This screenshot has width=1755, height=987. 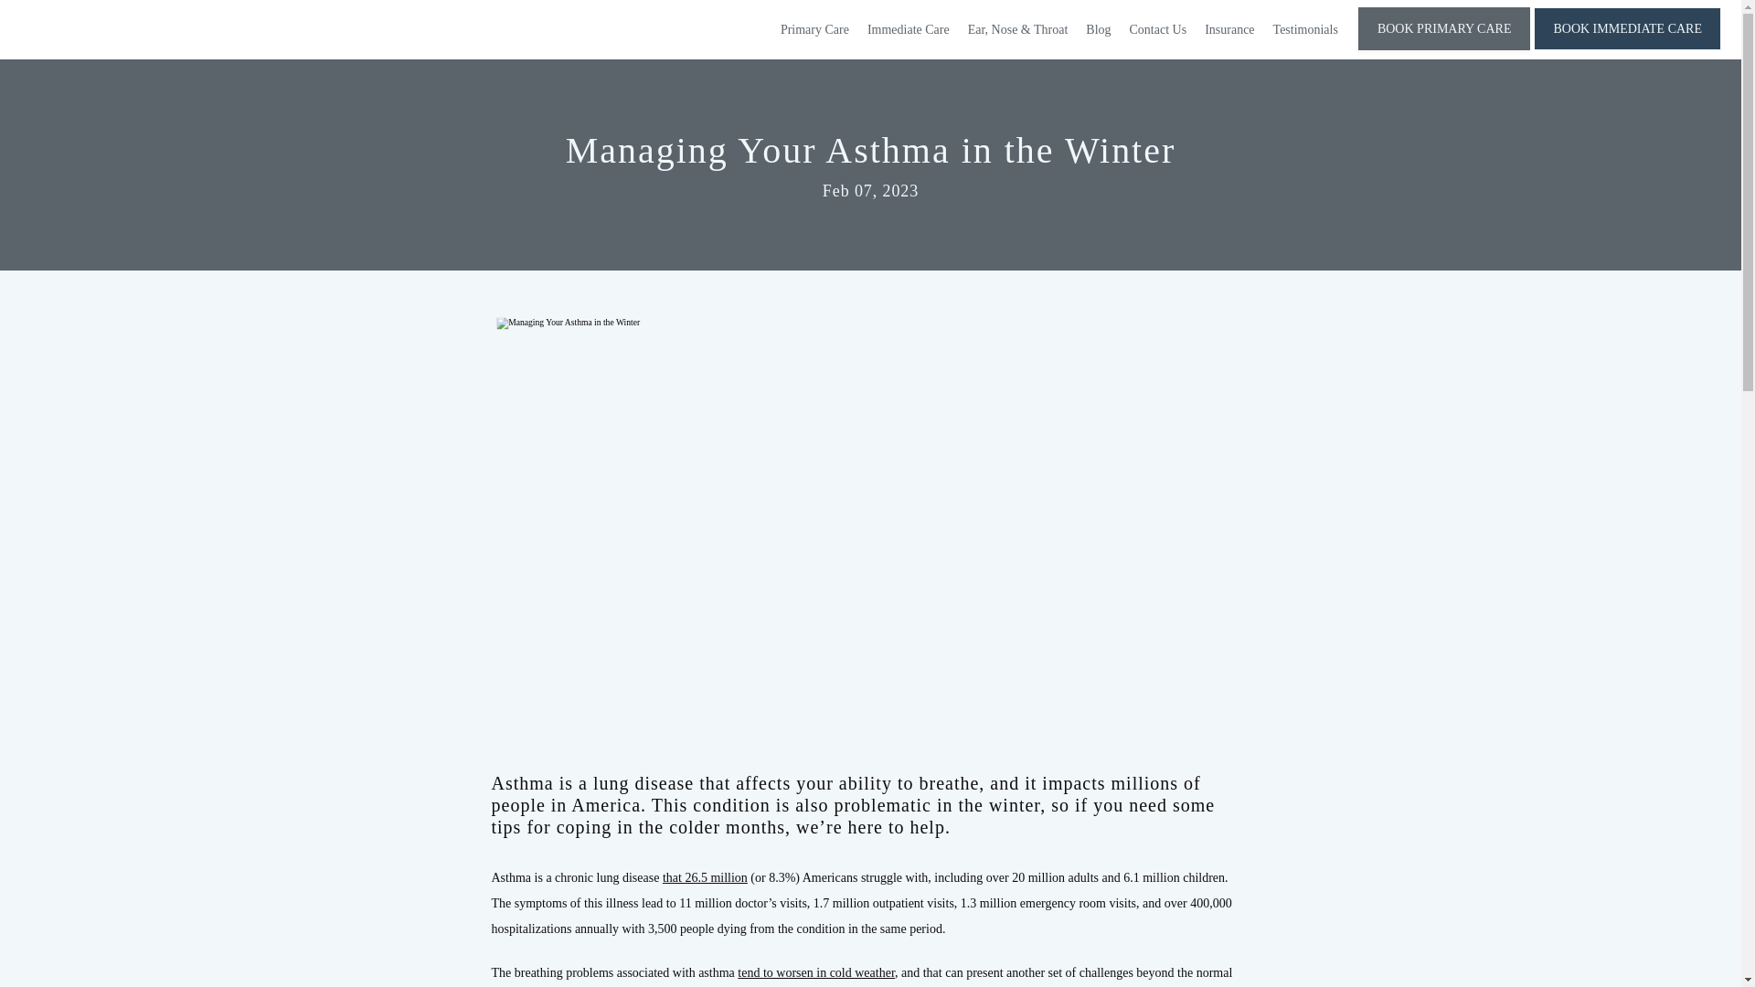 What do you see at coordinates (1099, 29) in the screenshot?
I see `Blog` at bounding box center [1099, 29].